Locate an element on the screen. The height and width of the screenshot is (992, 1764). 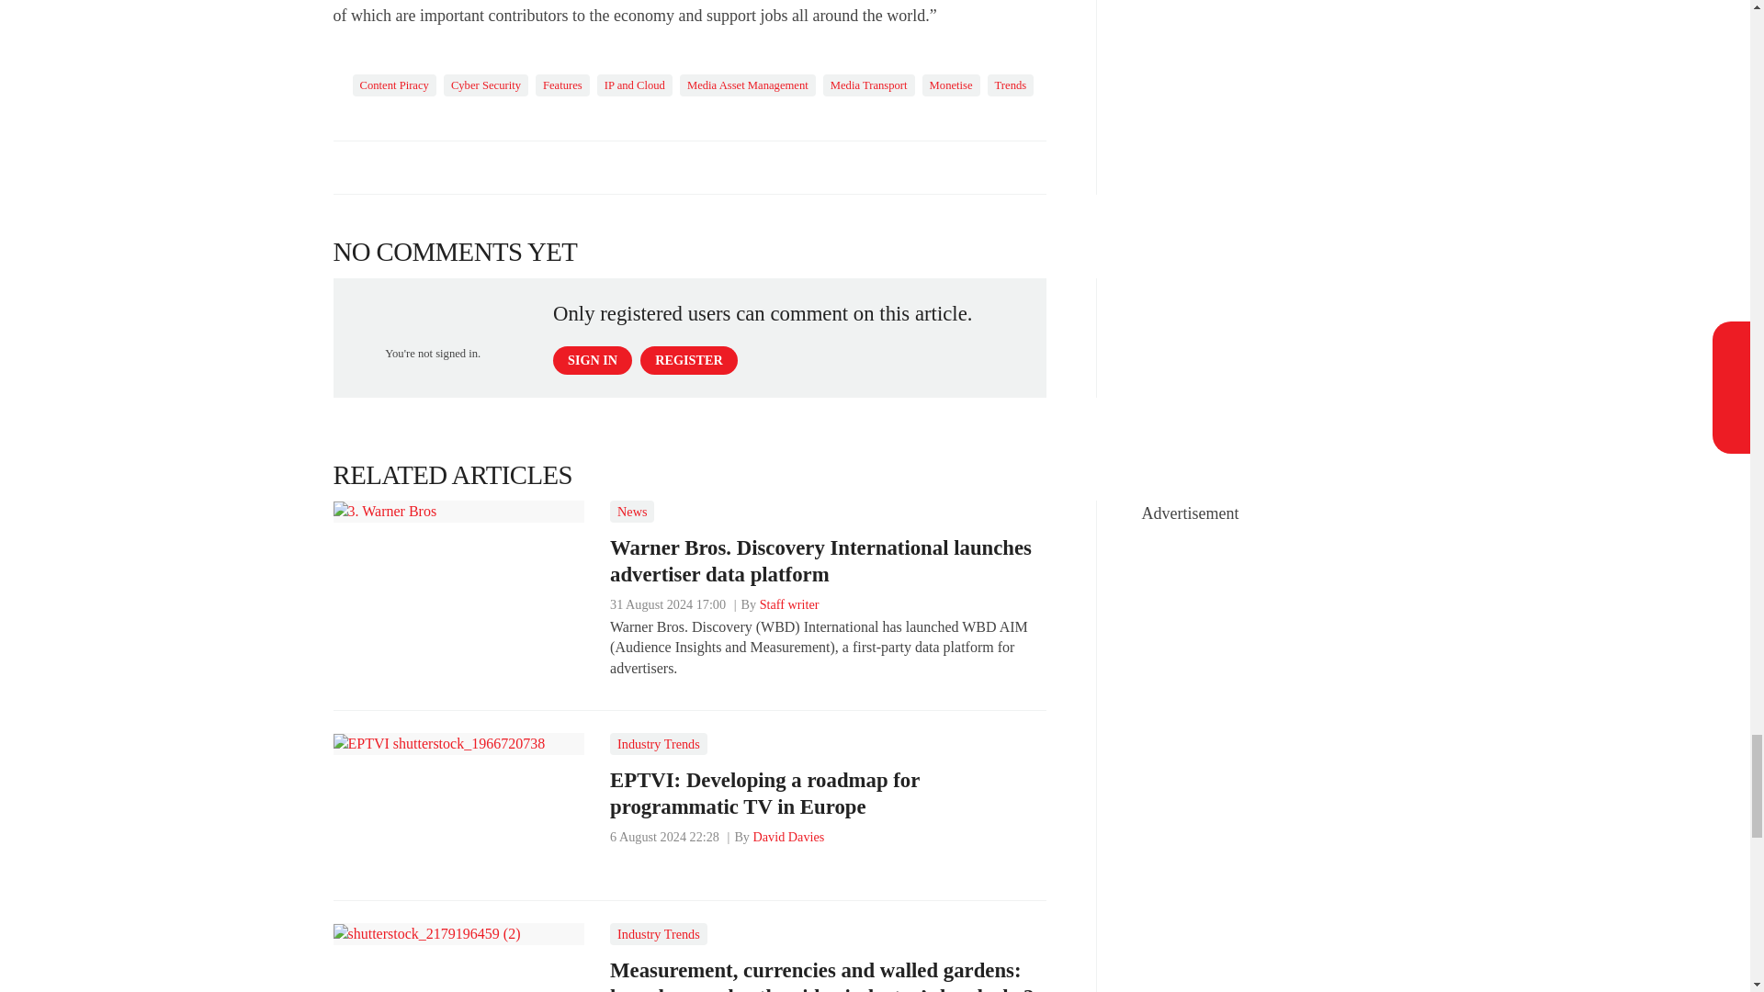
No comments is located at coordinates (1018, 178).